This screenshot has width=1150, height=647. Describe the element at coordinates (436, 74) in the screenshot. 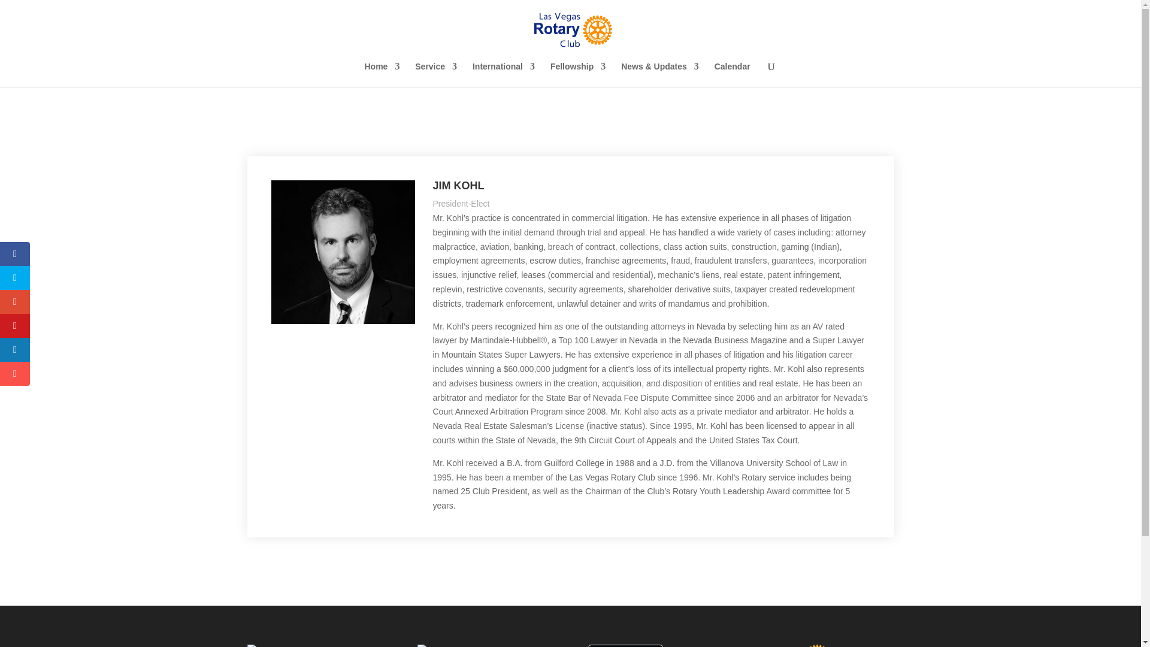

I see `Service` at that location.